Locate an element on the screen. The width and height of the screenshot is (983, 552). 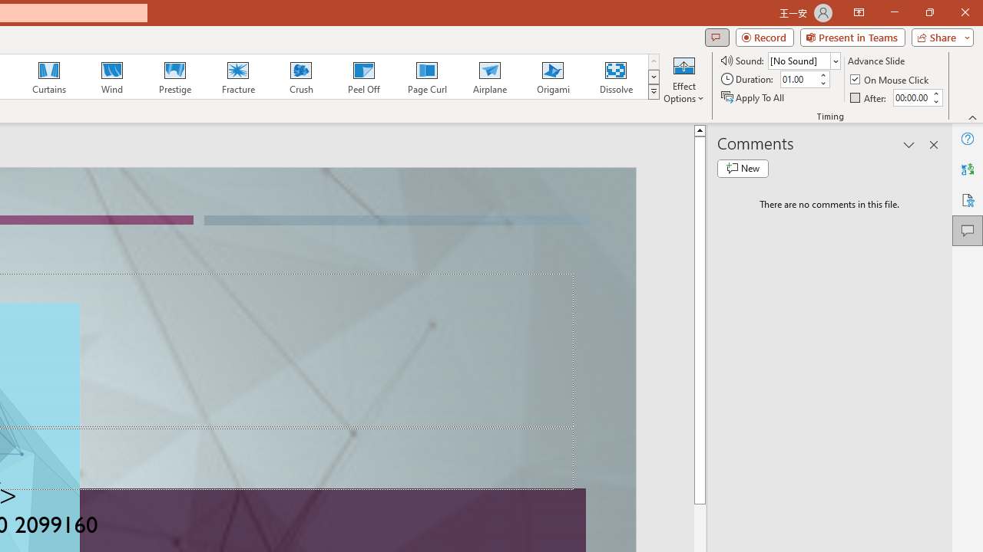
Duration is located at coordinates (799, 80).